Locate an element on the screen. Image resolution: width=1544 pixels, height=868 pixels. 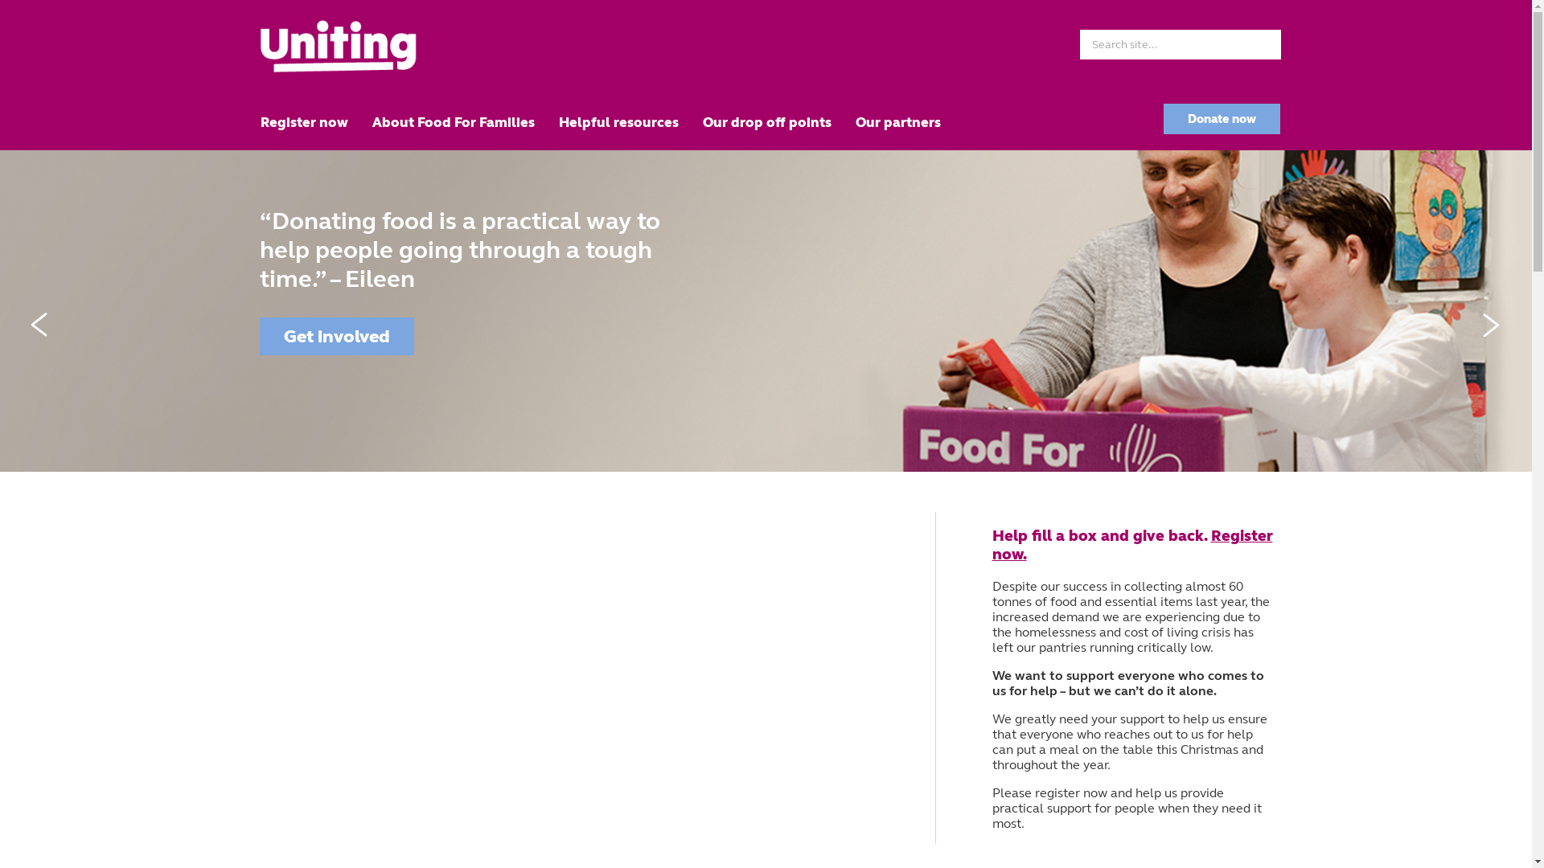
Register now is located at coordinates (304, 122).